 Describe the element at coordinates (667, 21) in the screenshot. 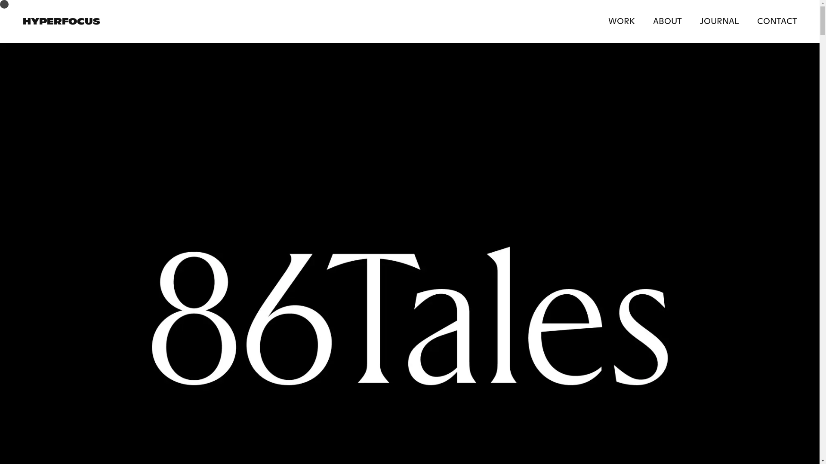

I see `ABOUT` at that location.